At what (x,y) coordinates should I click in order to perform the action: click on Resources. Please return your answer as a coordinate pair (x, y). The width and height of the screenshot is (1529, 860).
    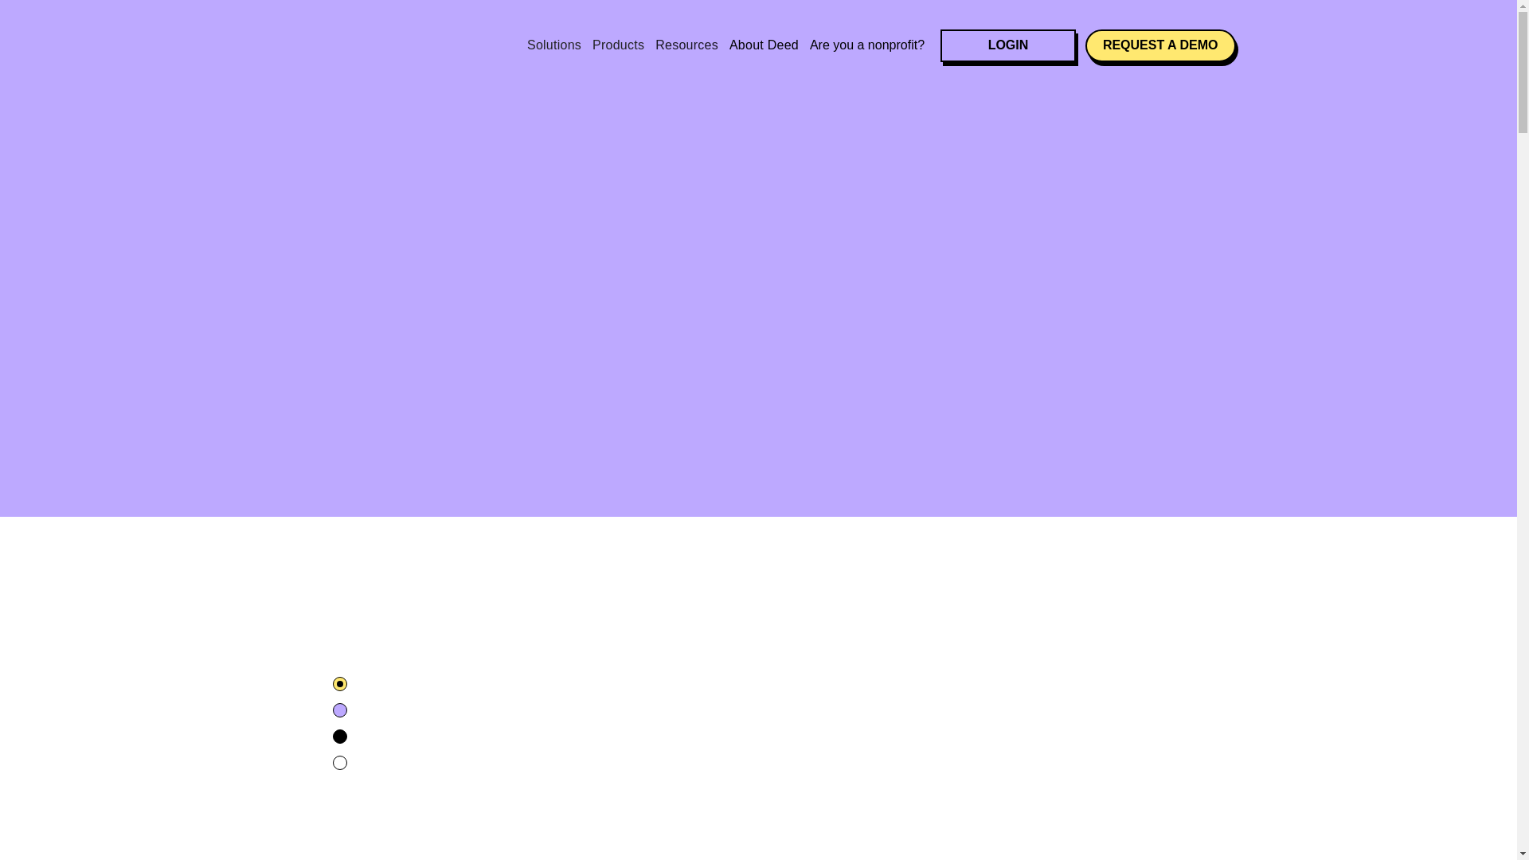
    Looking at the image, I should click on (686, 53).